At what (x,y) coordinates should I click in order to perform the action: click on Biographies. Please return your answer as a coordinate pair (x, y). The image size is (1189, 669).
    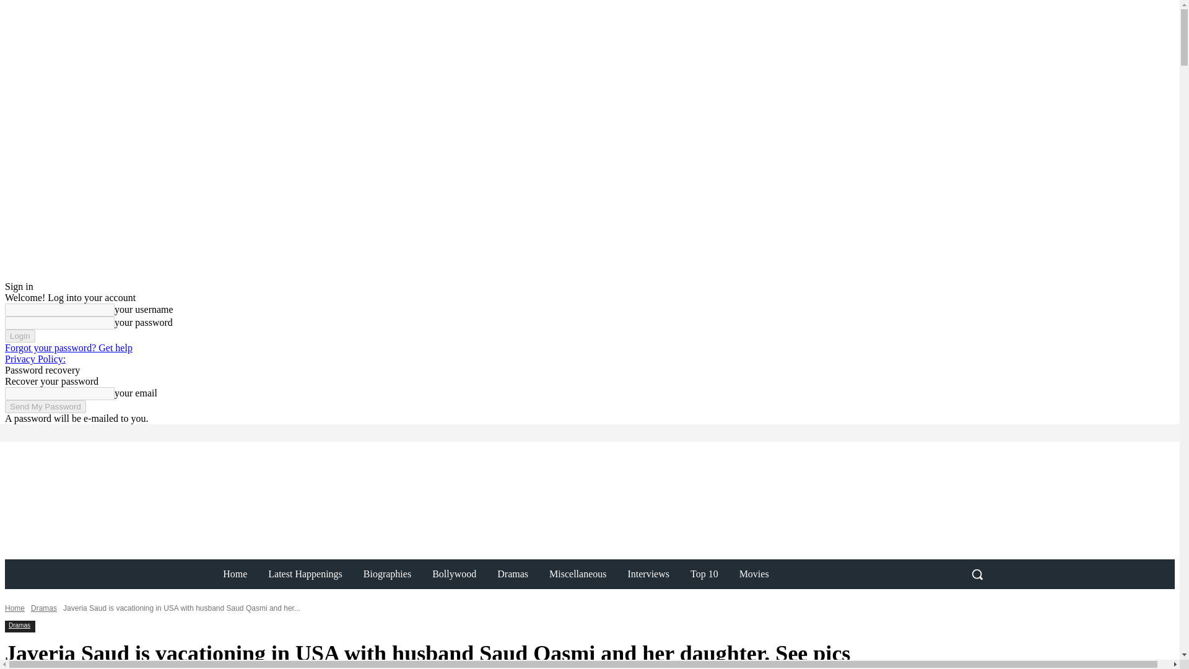
    Looking at the image, I should click on (388, 574).